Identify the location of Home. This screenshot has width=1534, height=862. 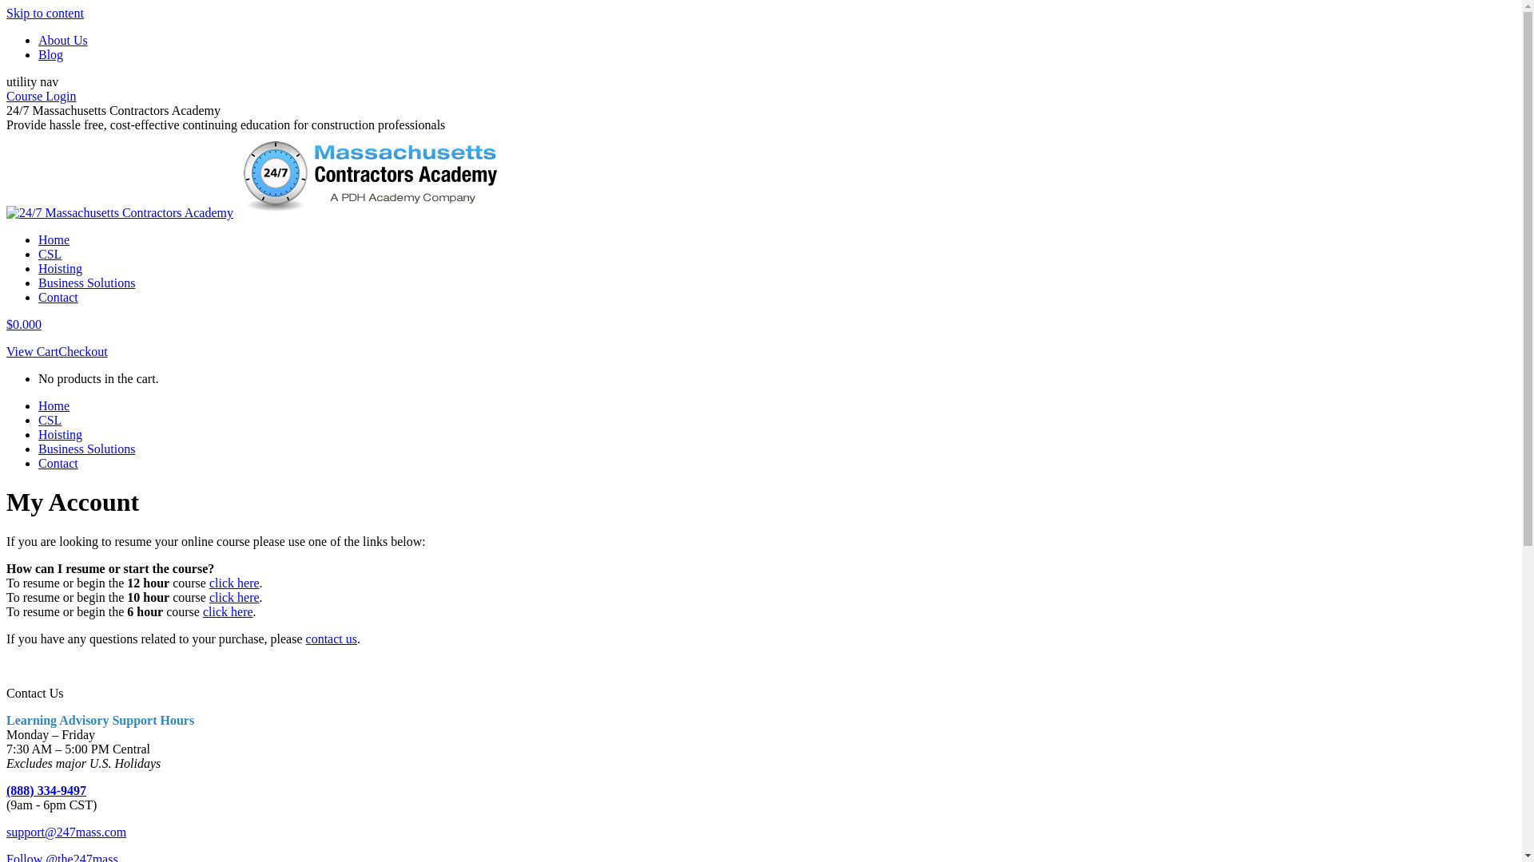
(54, 405).